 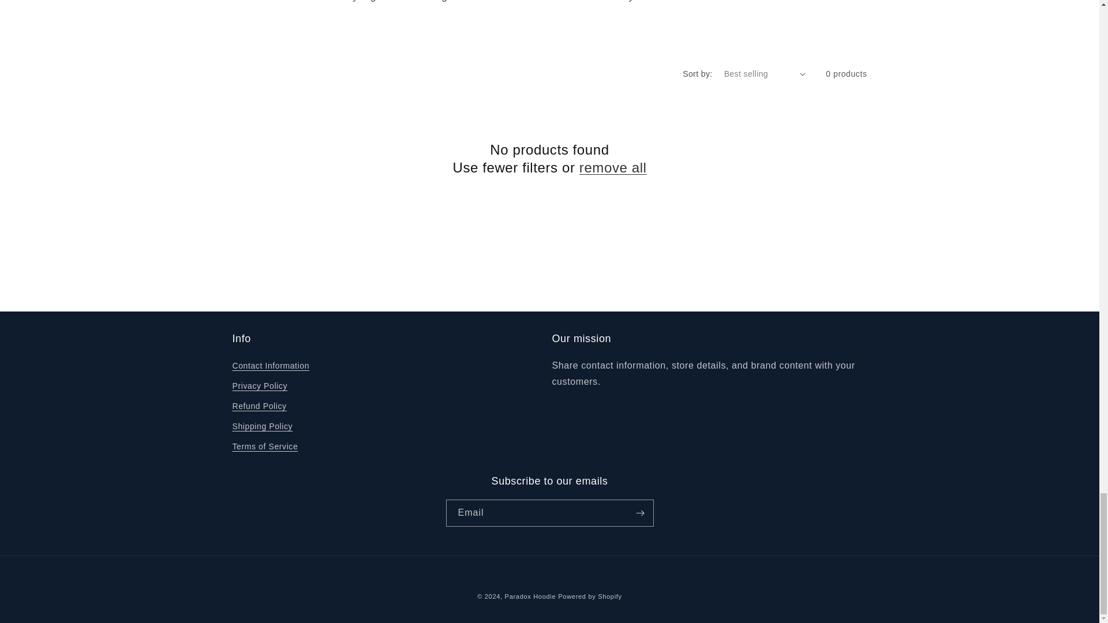 I want to click on Refund Policy, so click(x=259, y=406).